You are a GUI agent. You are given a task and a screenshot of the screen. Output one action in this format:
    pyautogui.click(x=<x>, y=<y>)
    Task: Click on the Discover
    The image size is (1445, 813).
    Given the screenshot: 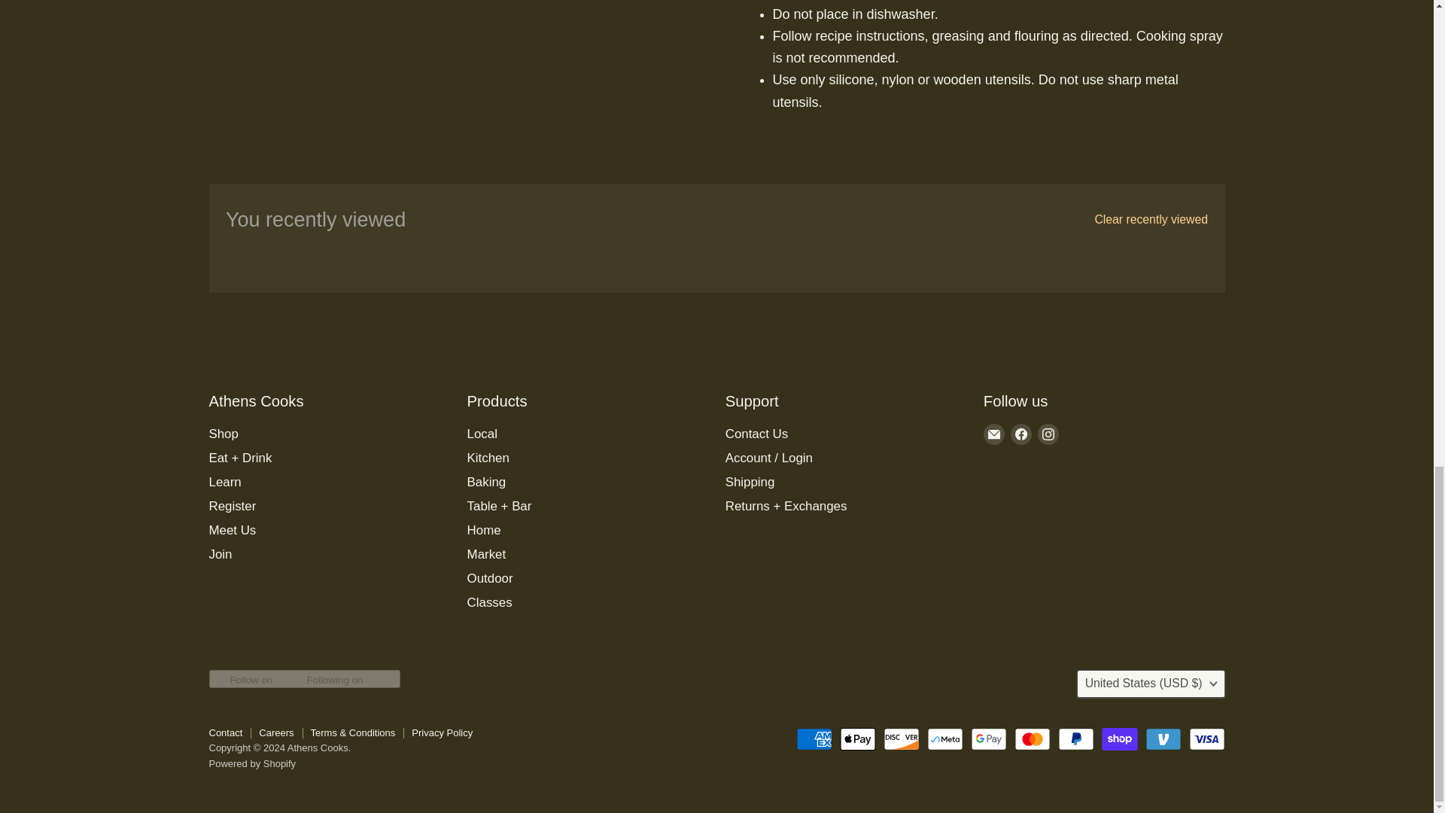 What is the action you would take?
    pyautogui.click(x=901, y=738)
    